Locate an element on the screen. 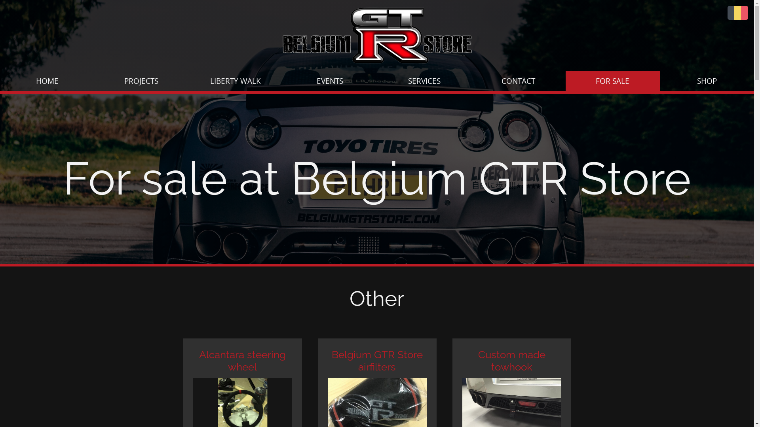  FOR SALE is located at coordinates (613, 81).